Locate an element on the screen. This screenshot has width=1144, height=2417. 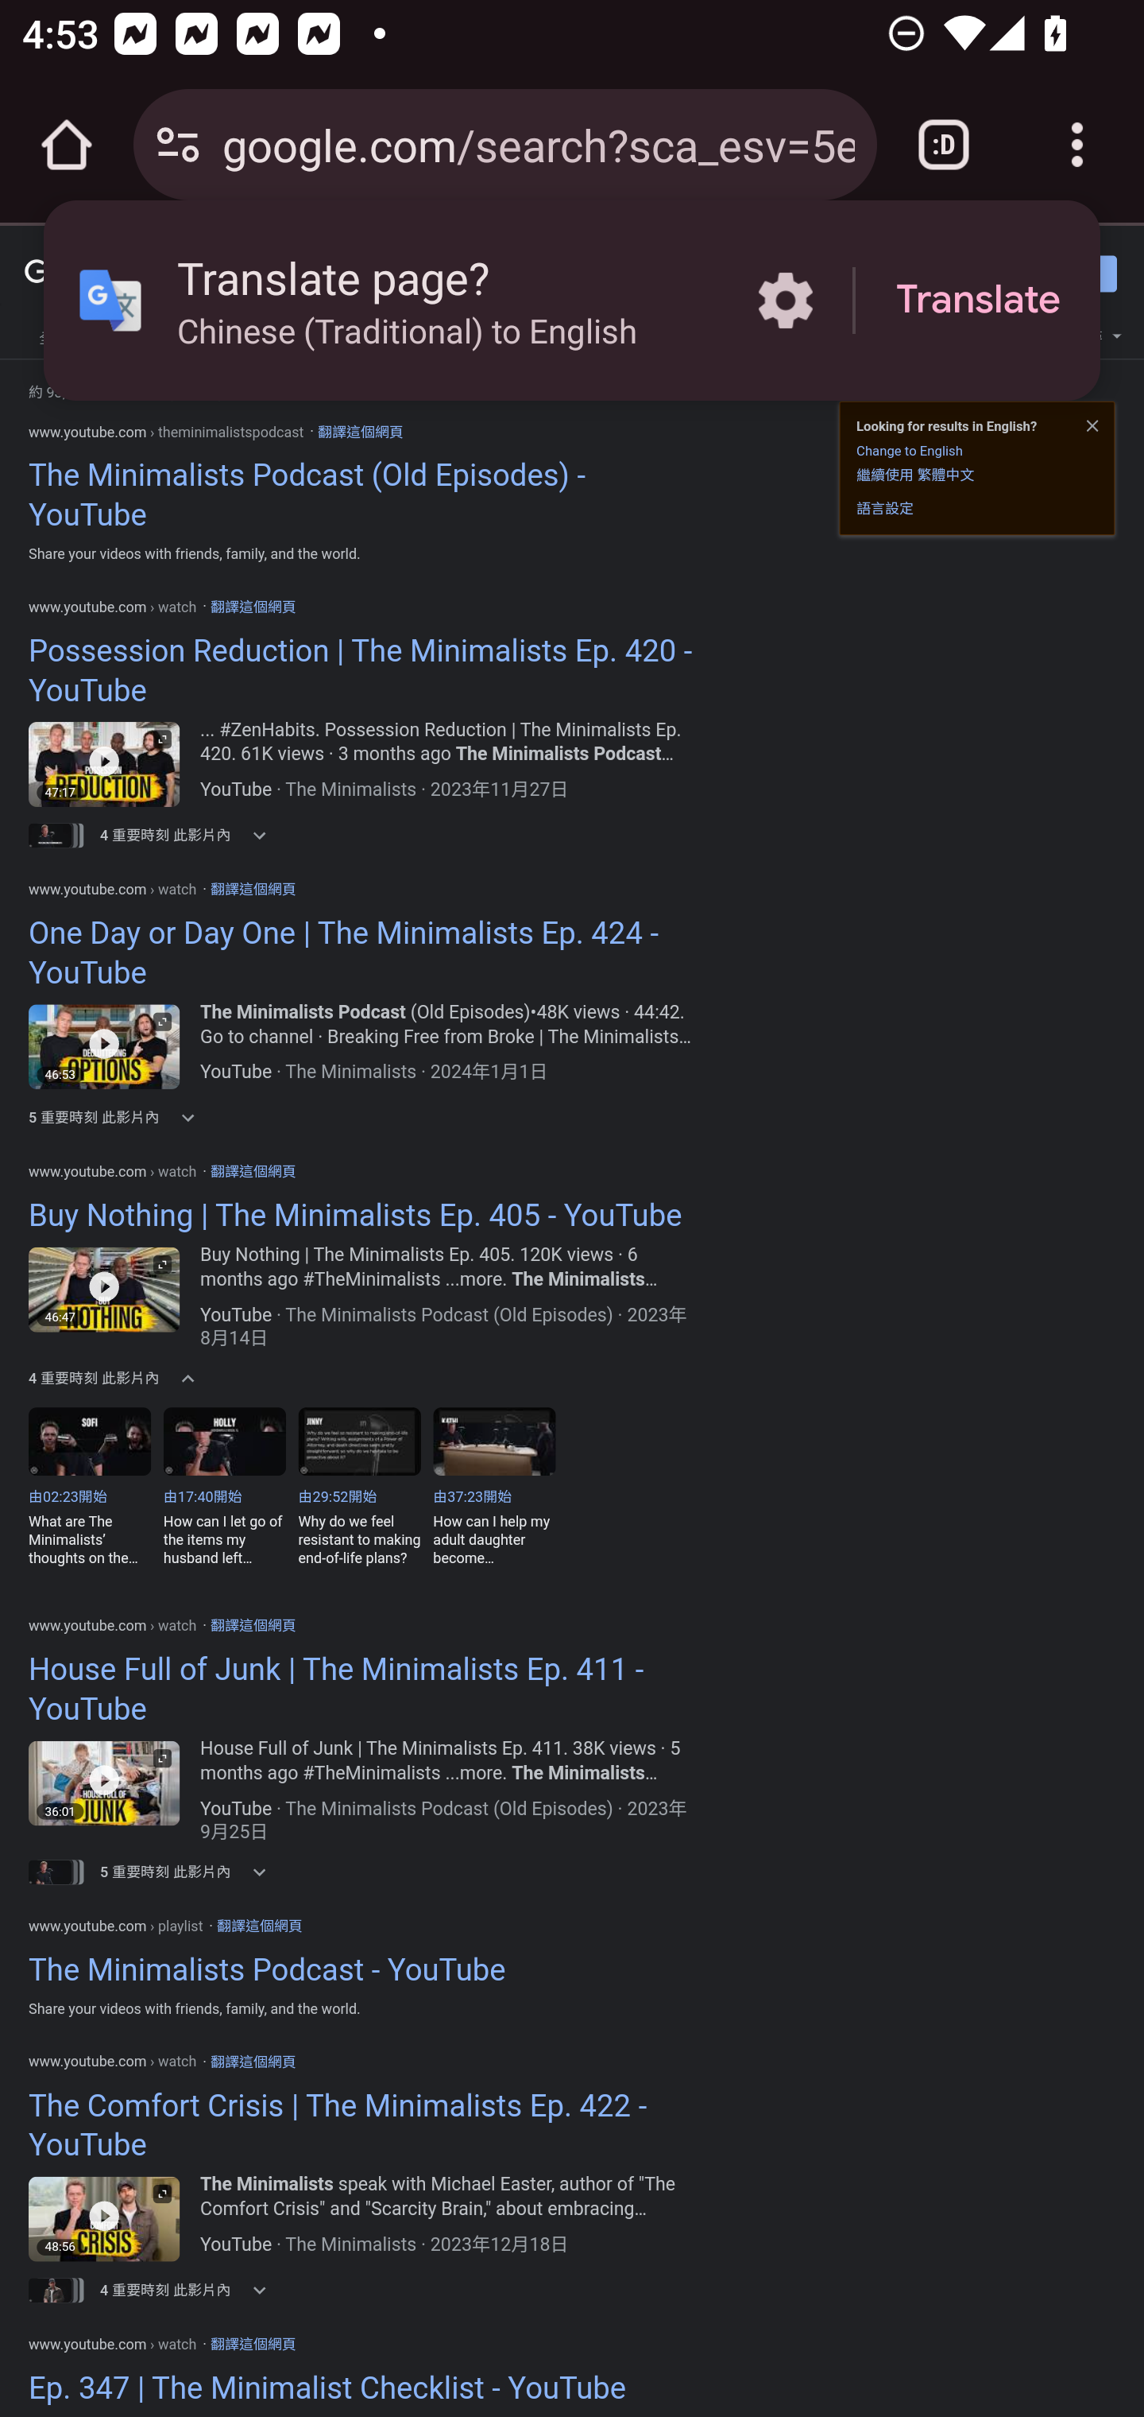
繼續使用 繁體中文 繼續使用  繁體中文 is located at coordinates (915, 474).